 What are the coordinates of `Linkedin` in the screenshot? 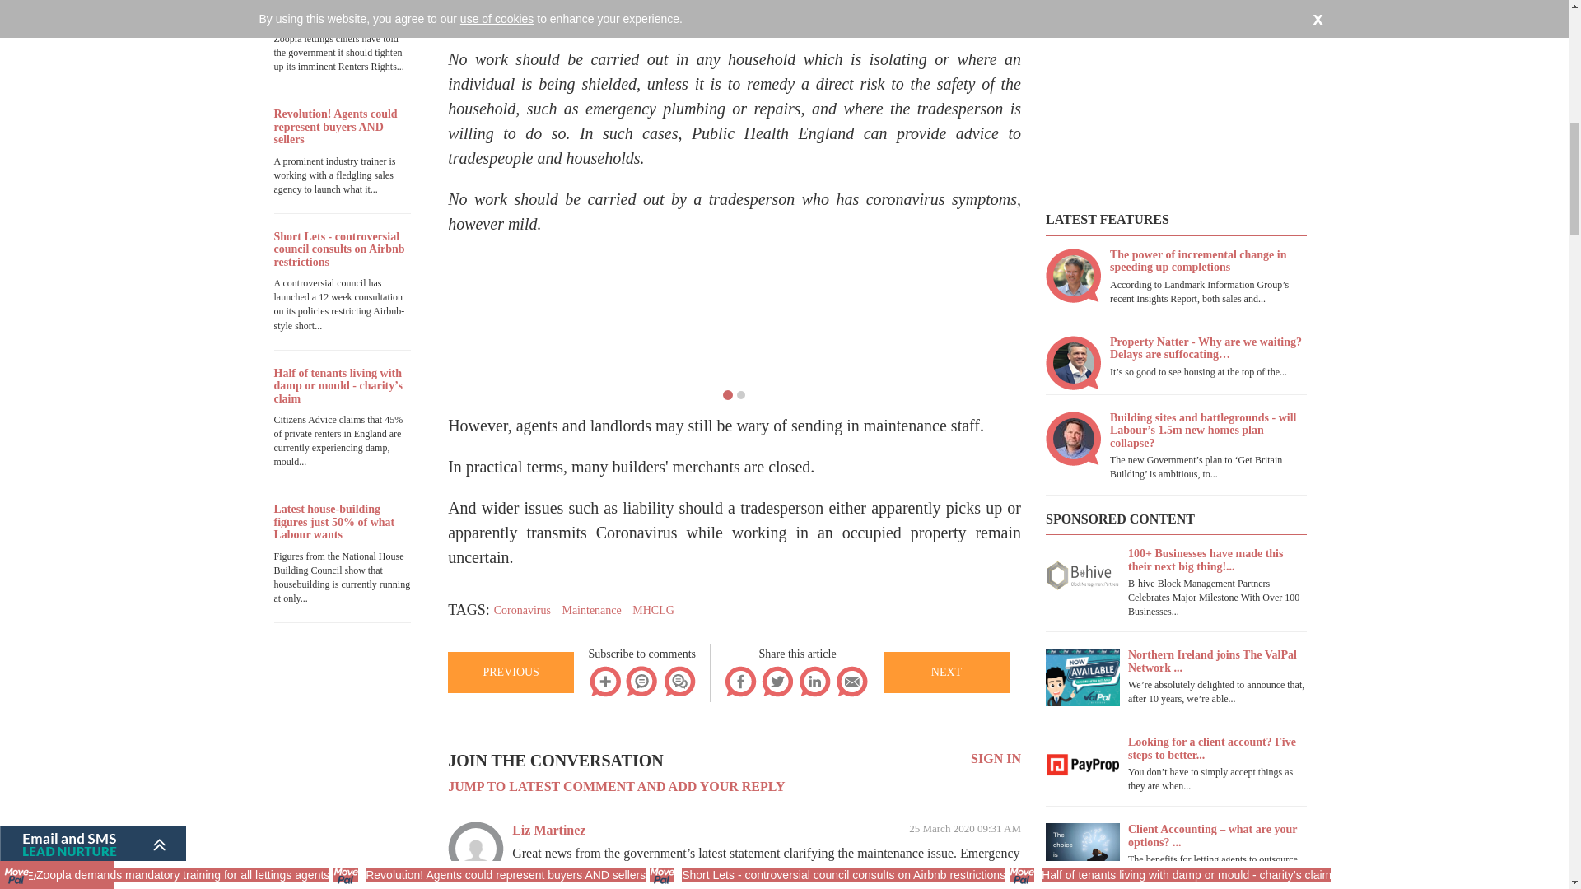 It's located at (814, 680).